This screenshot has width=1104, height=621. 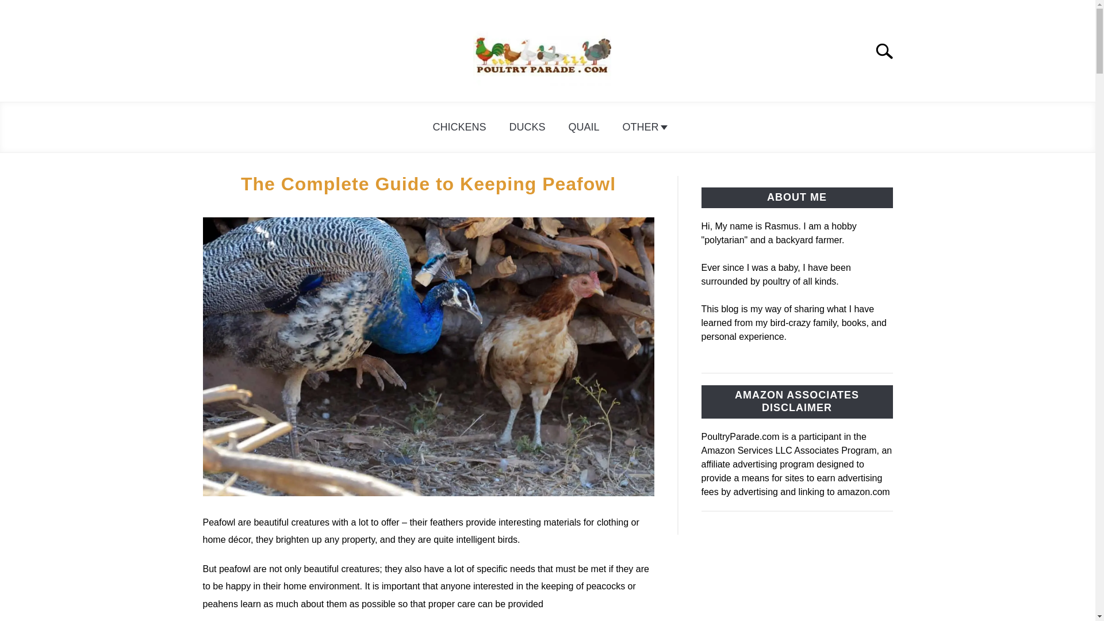 What do you see at coordinates (583, 127) in the screenshot?
I see `QUAIL` at bounding box center [583, 127].